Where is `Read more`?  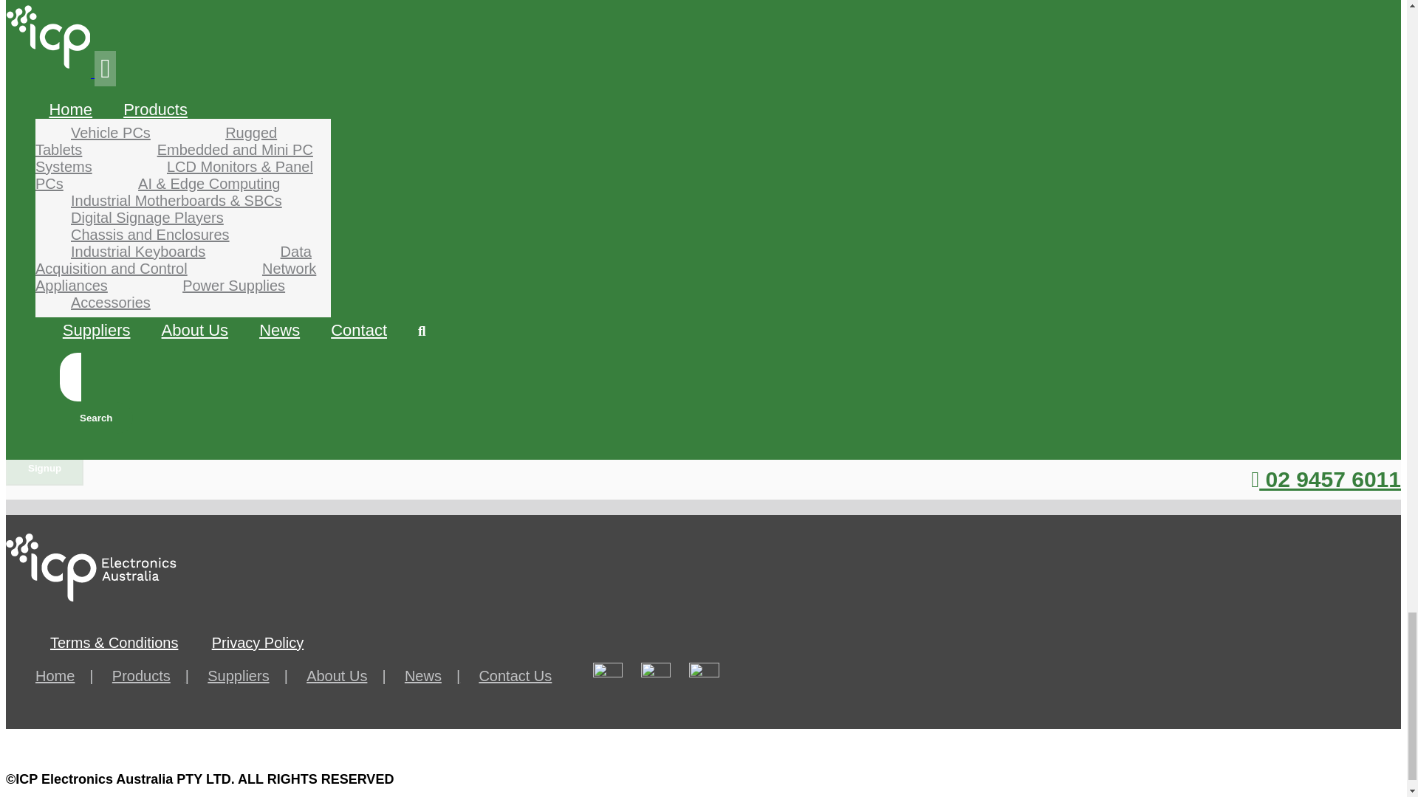 Read more is located at coordinates (44, 338).